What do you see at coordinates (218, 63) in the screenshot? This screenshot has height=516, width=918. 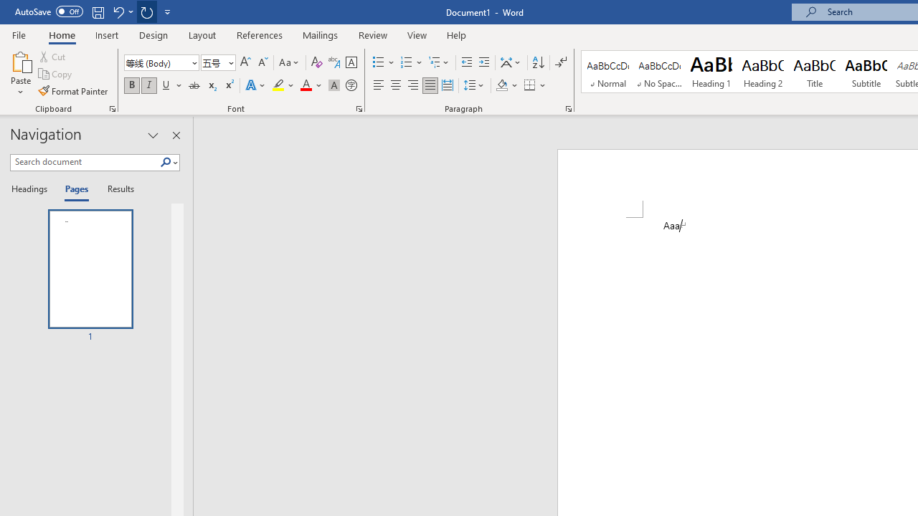 I see `Font Size` at bounding box center [218, 63].